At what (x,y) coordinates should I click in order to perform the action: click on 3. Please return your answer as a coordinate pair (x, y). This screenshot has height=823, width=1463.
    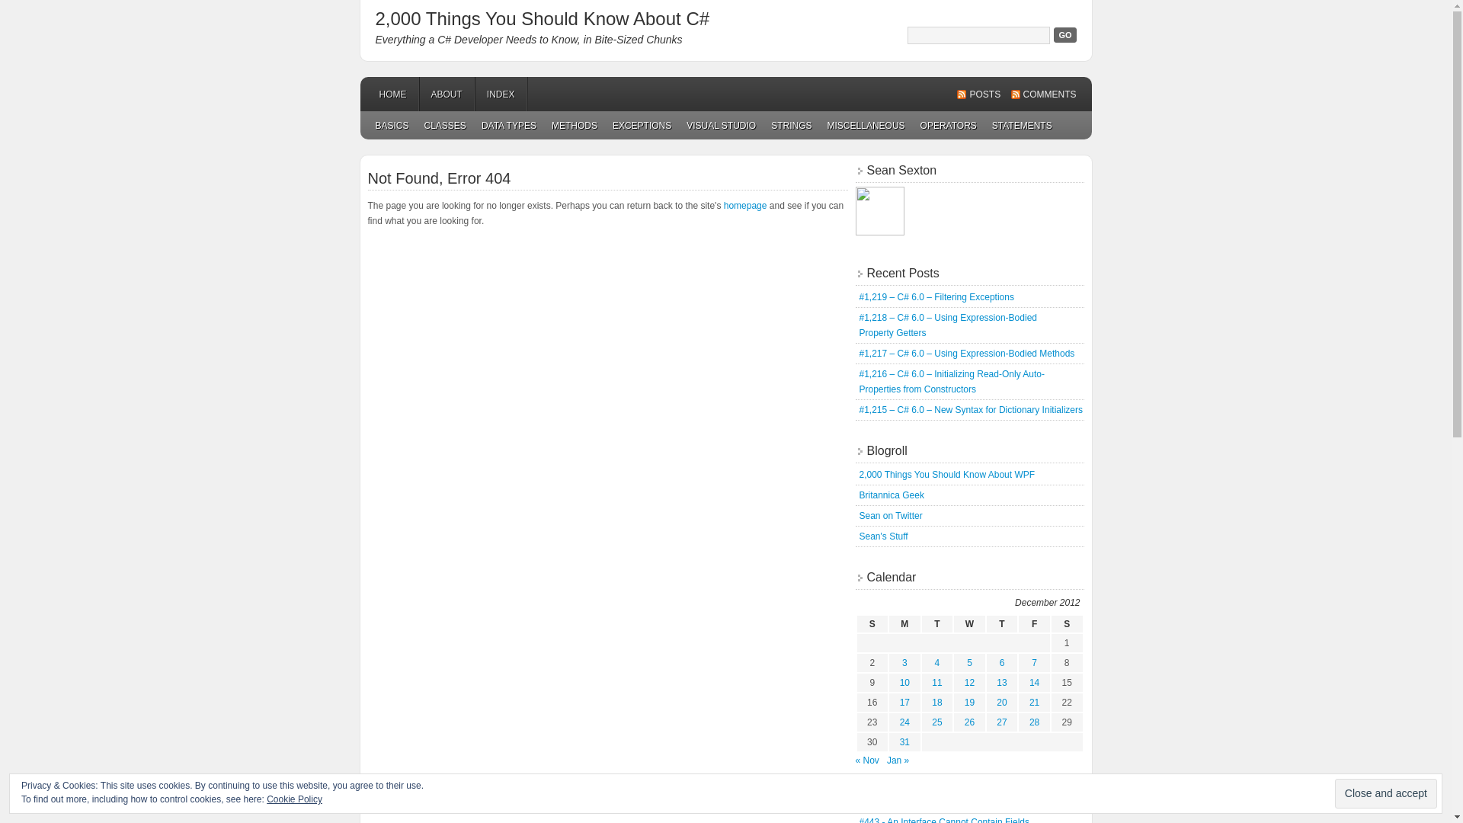
    Looking at the image, I should click on (905, 663).